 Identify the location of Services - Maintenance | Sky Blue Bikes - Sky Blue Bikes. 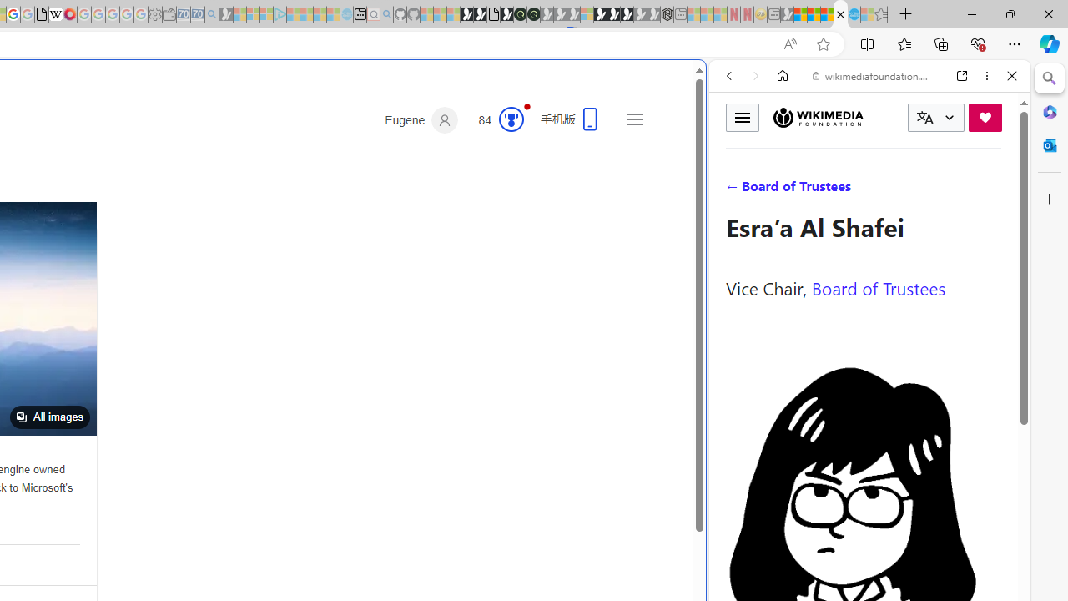
(854, 15).